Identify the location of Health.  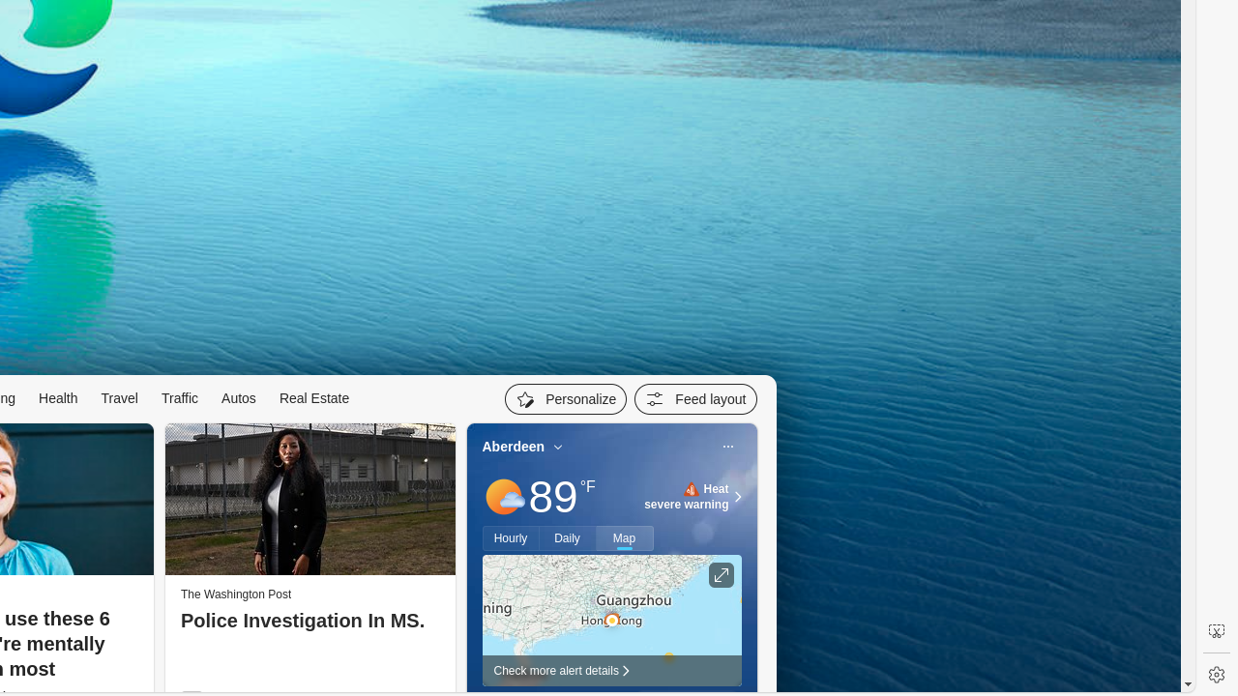
(58, 398).